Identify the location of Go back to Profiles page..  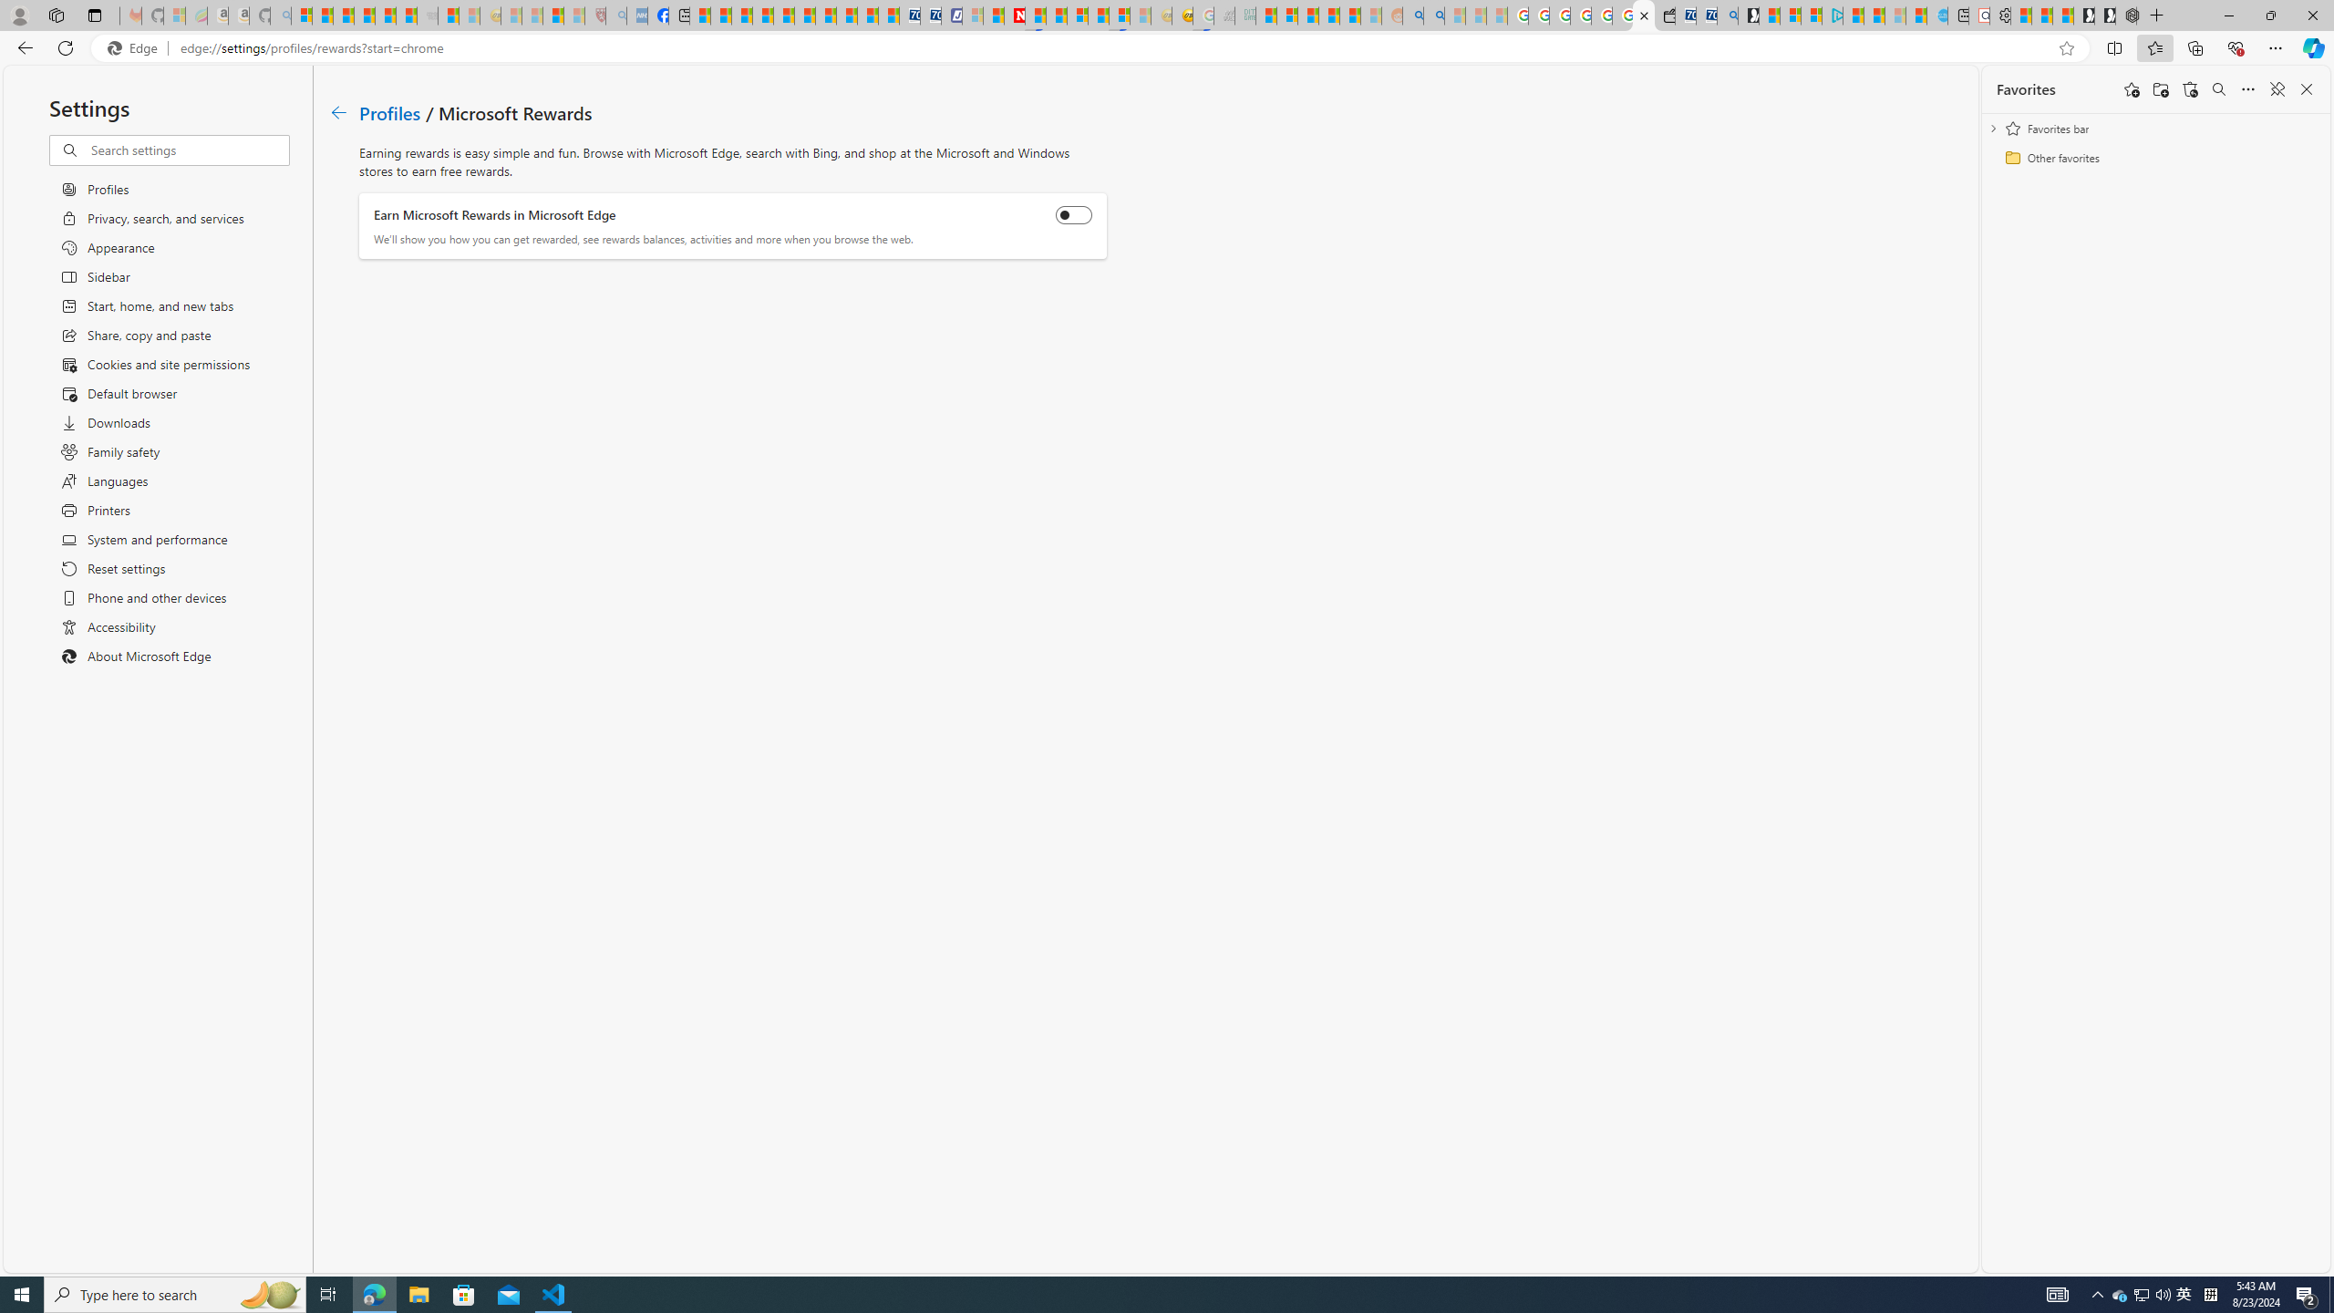
(338, 113).